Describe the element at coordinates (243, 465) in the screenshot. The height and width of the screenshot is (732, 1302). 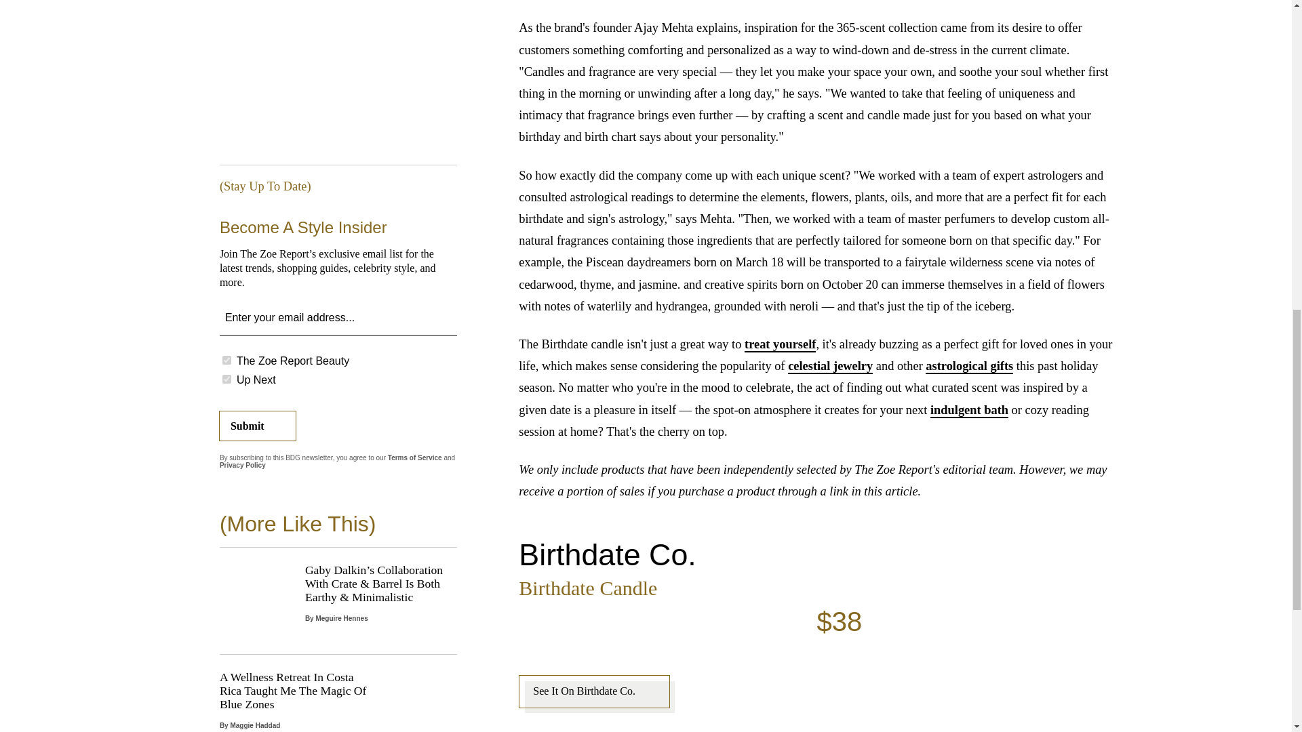
I see `Privacy Policy` at that location.